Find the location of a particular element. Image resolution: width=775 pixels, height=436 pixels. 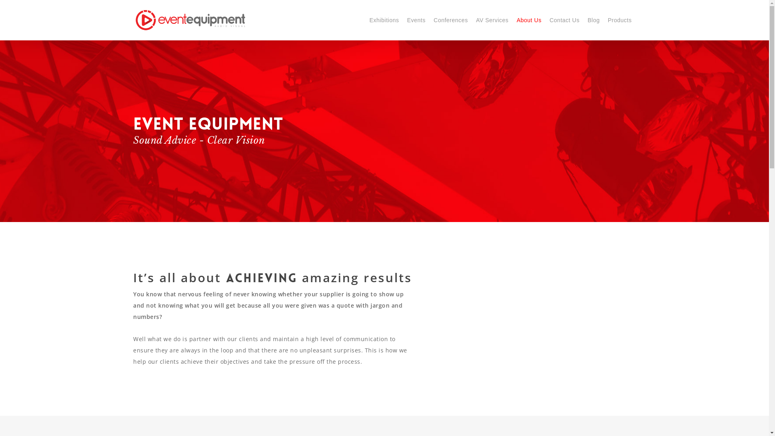

Contact Us is located at coordinates (564, 20).